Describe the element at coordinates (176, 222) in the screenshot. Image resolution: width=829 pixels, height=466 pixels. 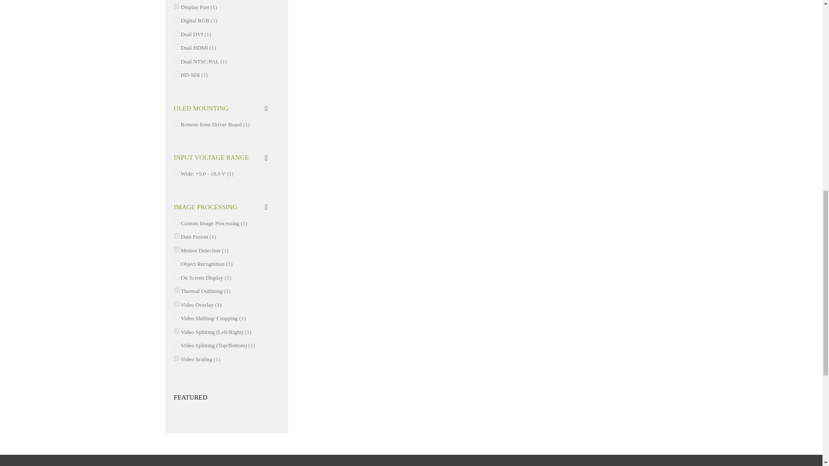
I see `on` at that location.